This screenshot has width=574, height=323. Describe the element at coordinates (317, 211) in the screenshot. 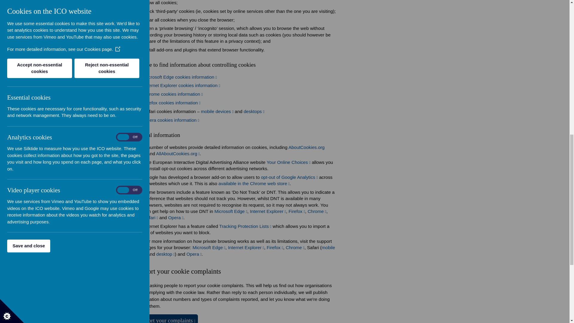

I see `Chrome` at that location.